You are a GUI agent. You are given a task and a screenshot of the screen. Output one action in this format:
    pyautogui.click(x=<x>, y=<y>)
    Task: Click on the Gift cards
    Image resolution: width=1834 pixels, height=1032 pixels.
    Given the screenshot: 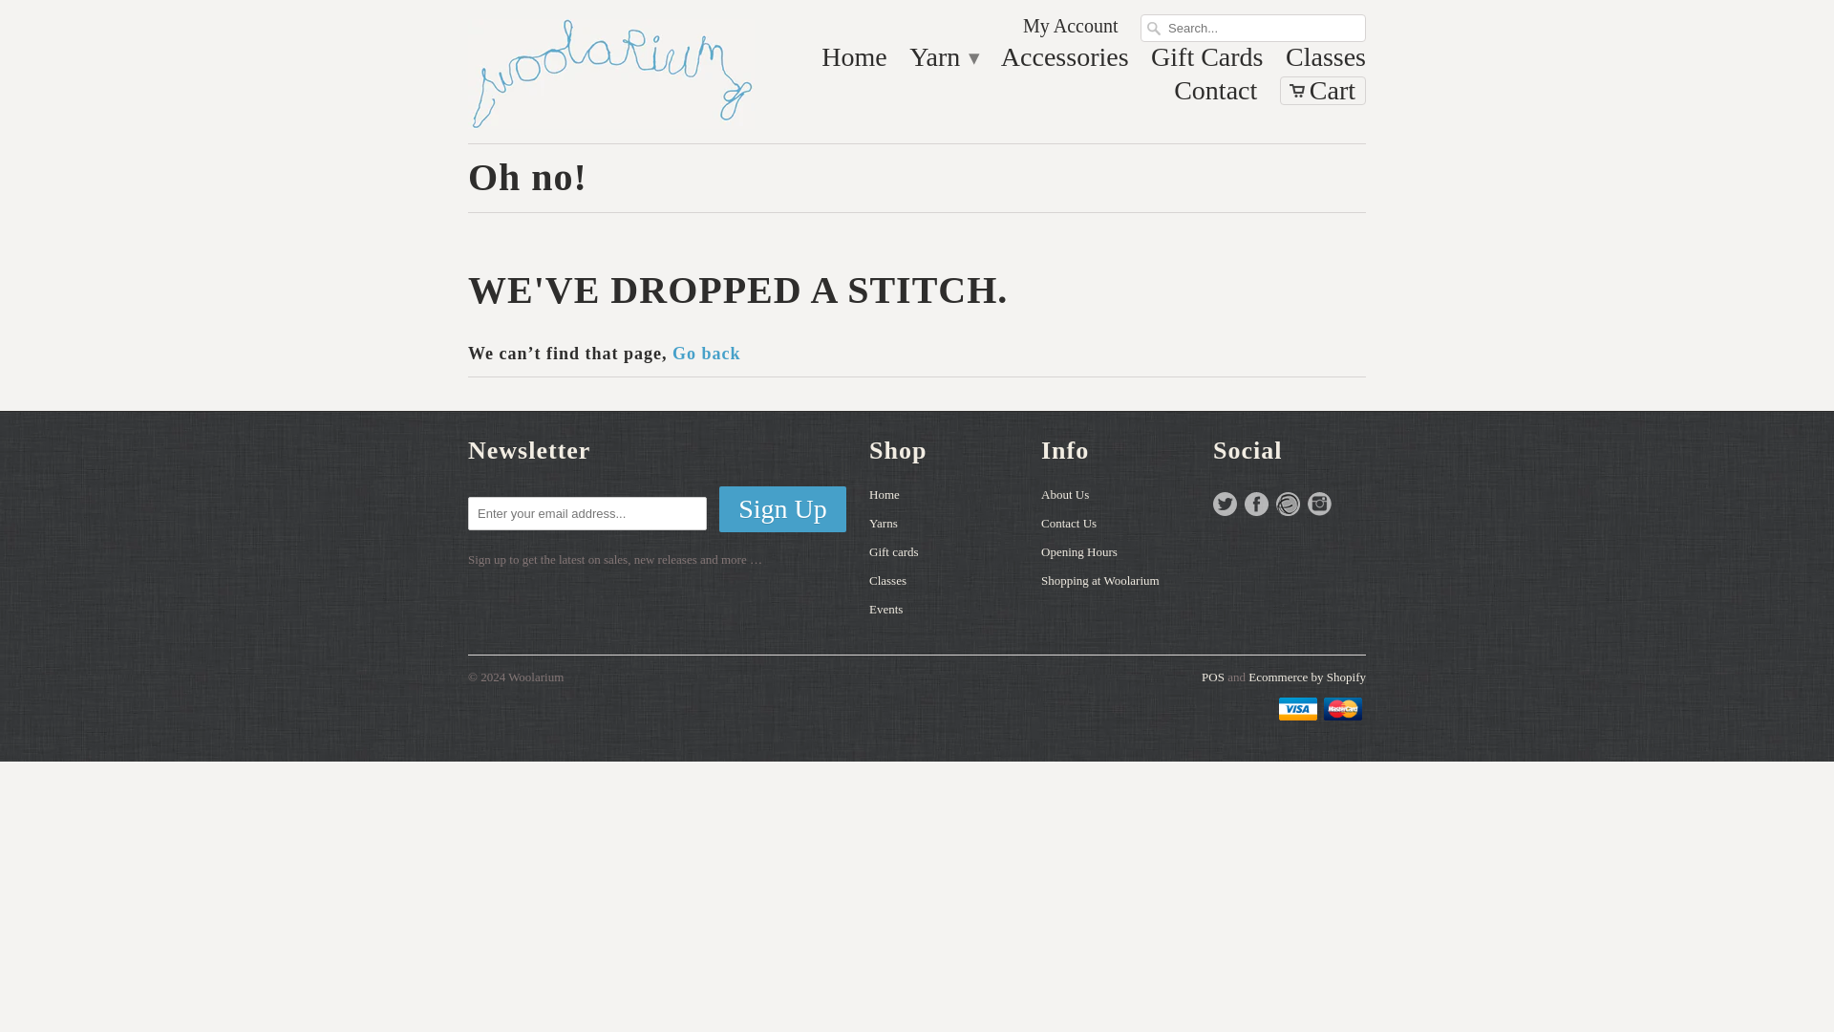 What is the action you would take?
    pyautogui.click(x=894, y=552)
    